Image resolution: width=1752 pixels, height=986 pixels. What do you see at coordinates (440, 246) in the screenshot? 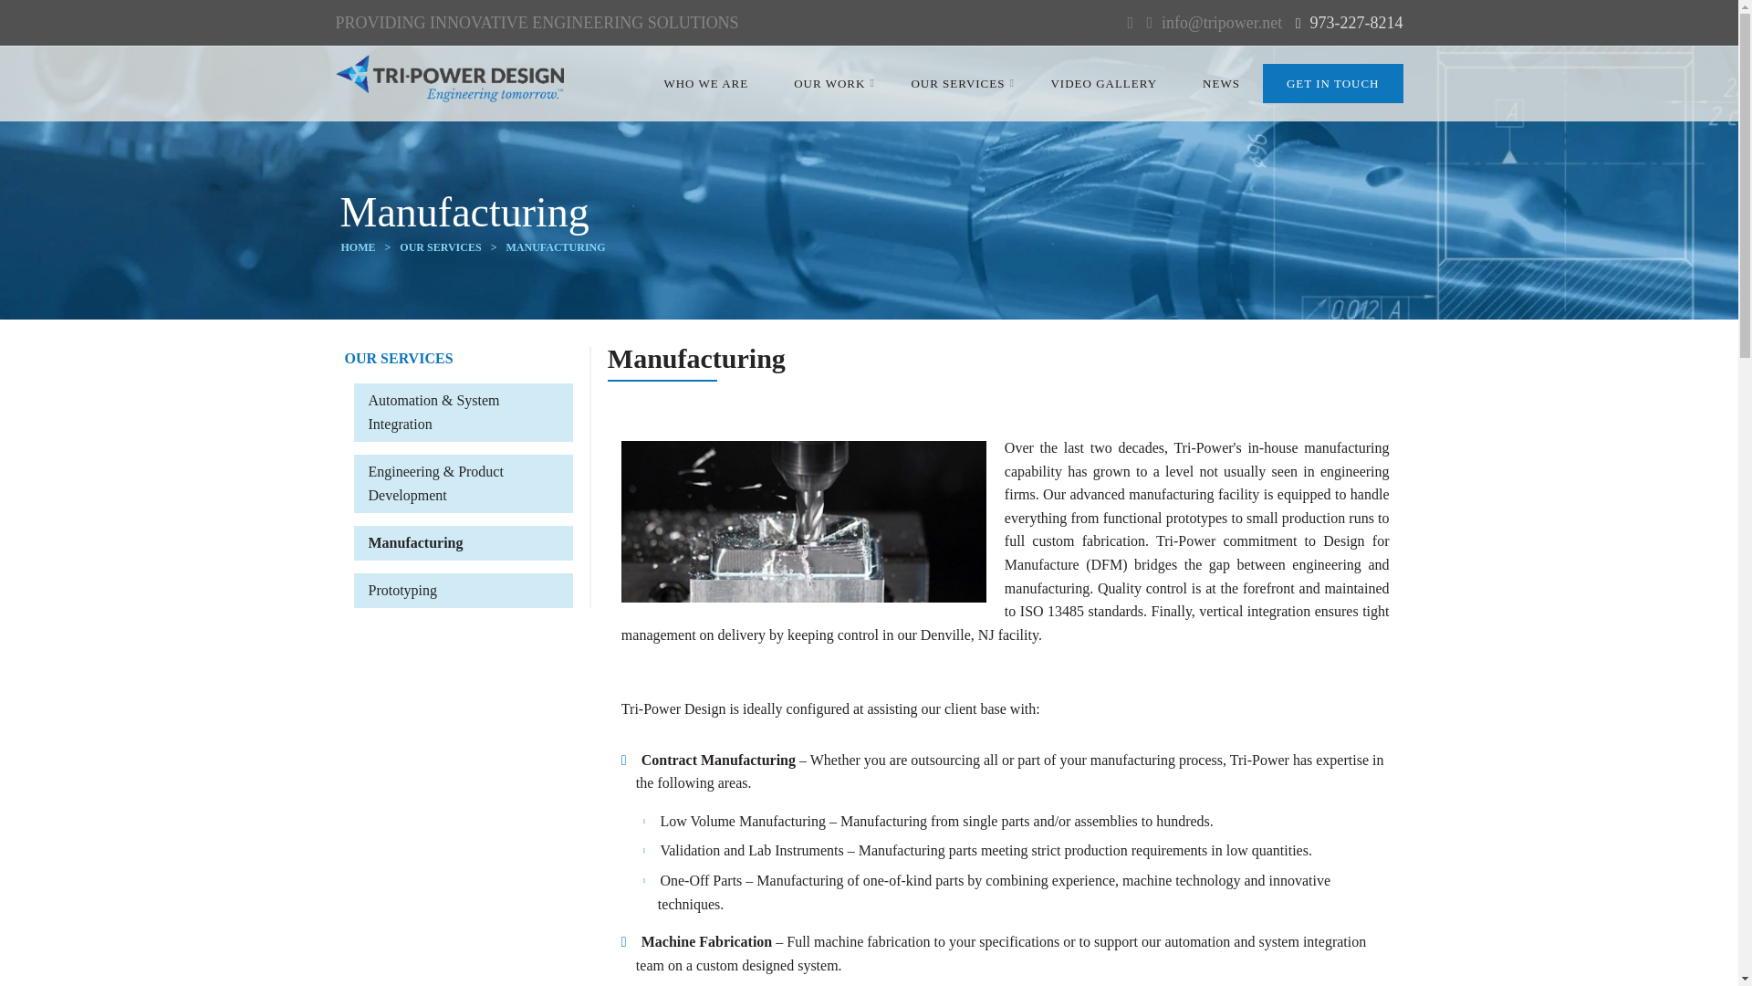
I see `OUR SERVICES` at bounding box center [440, 246].